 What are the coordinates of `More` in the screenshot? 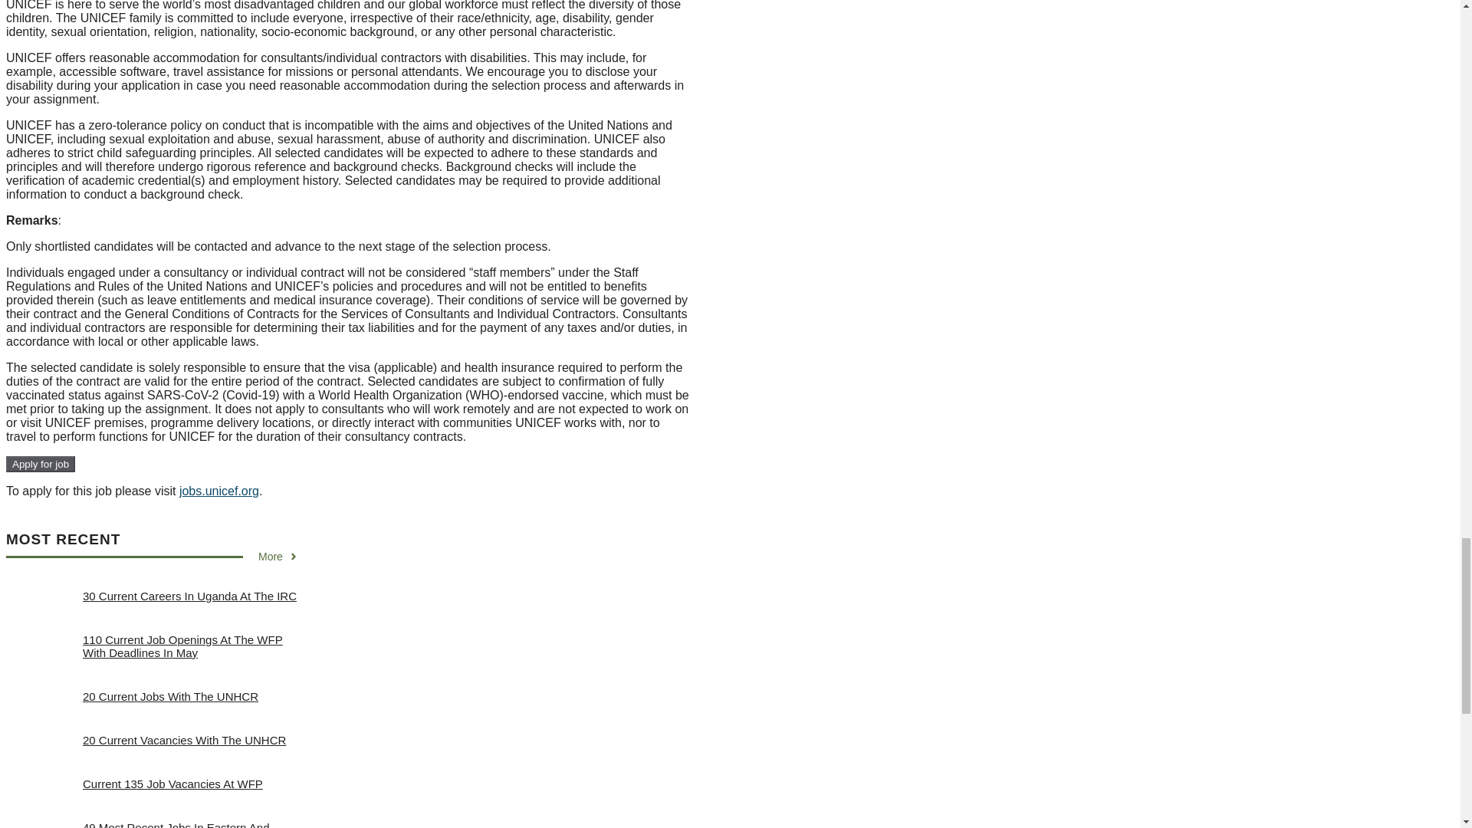 It's located at (278, 557).